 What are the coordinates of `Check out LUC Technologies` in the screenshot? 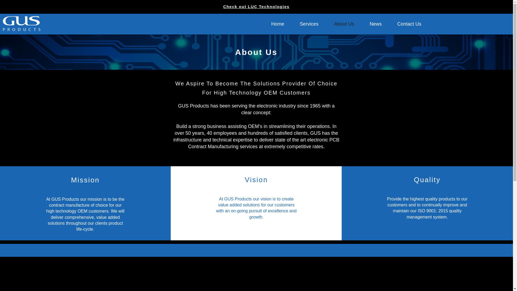 It's located at (256, 6).